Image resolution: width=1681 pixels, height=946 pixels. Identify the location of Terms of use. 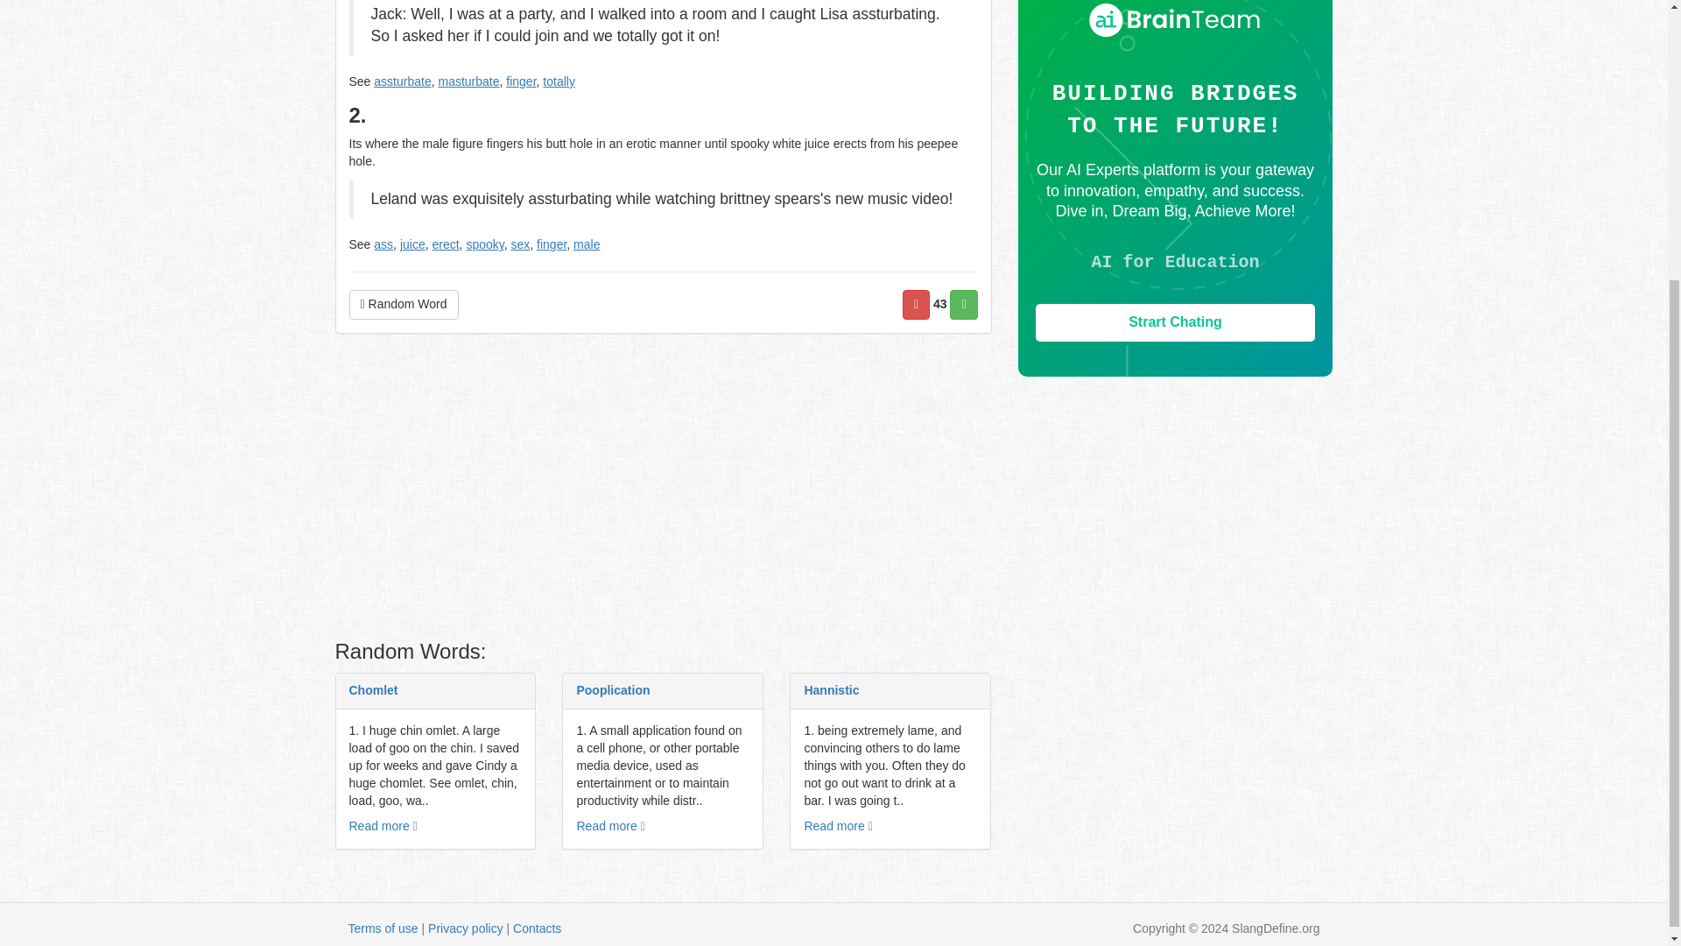
(383, 928).